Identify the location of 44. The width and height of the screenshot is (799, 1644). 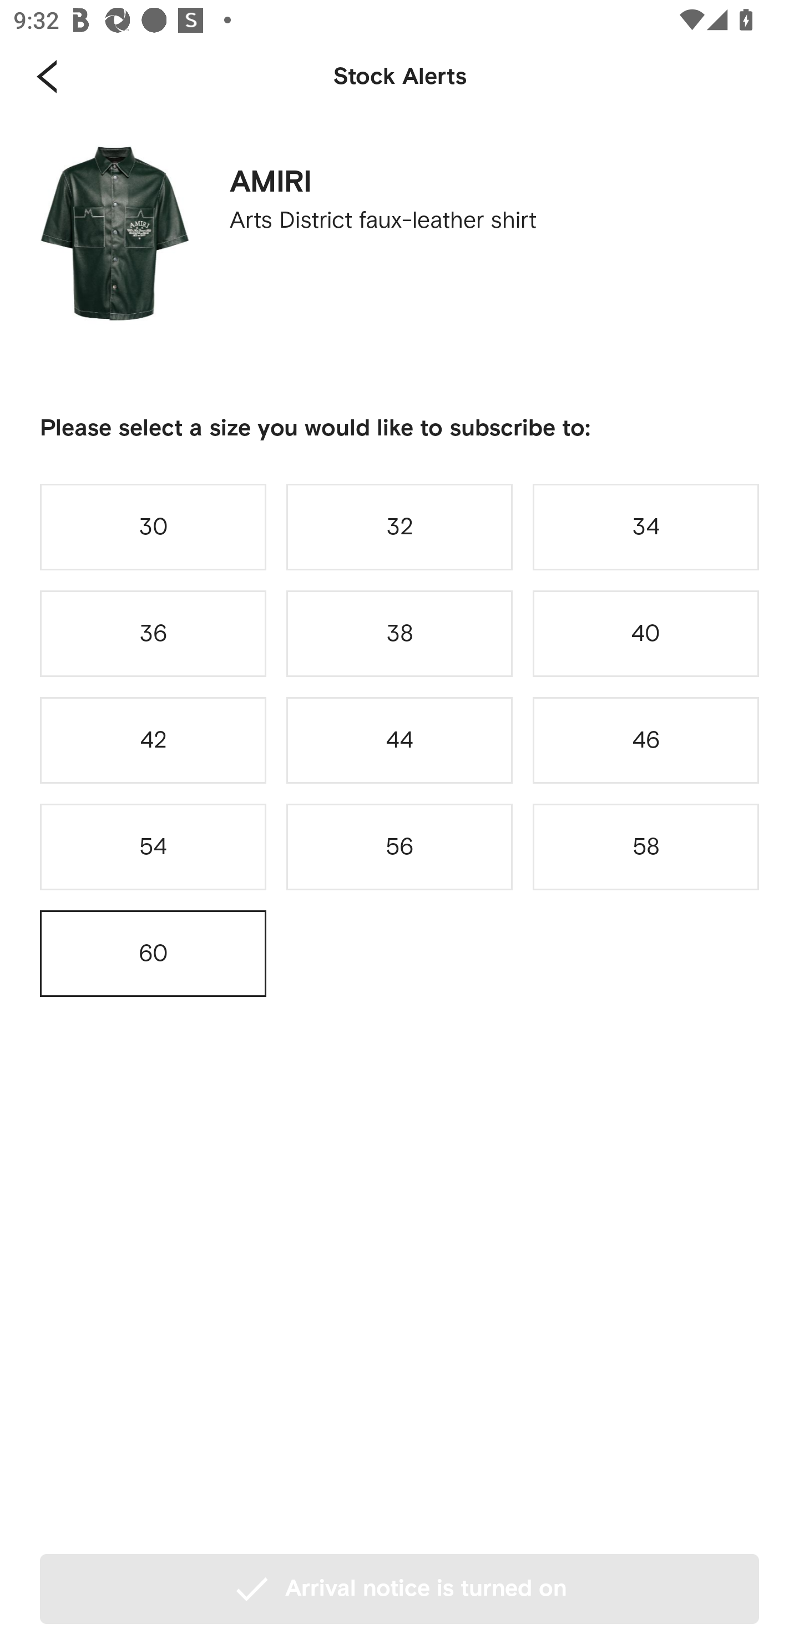
(399, 740).